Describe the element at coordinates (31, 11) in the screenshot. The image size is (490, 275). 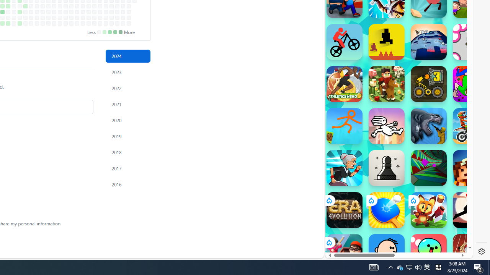
I see `No contributions on August 29th.` at that location.